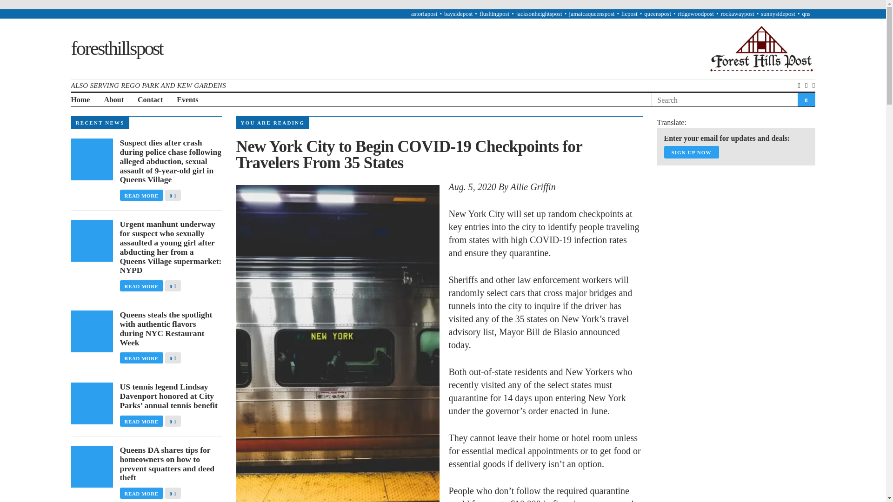  What do you see at coordinates (458, 13) in the screenshot?
I see `baysidepost` at bounding box center [458, 13].